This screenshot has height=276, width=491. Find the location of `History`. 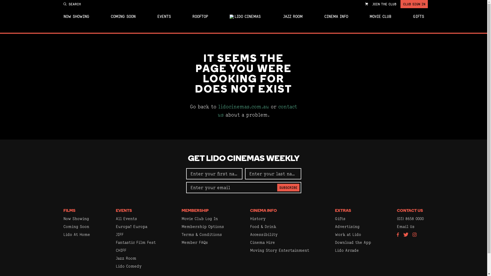

History is located at coordinates (258, 219).